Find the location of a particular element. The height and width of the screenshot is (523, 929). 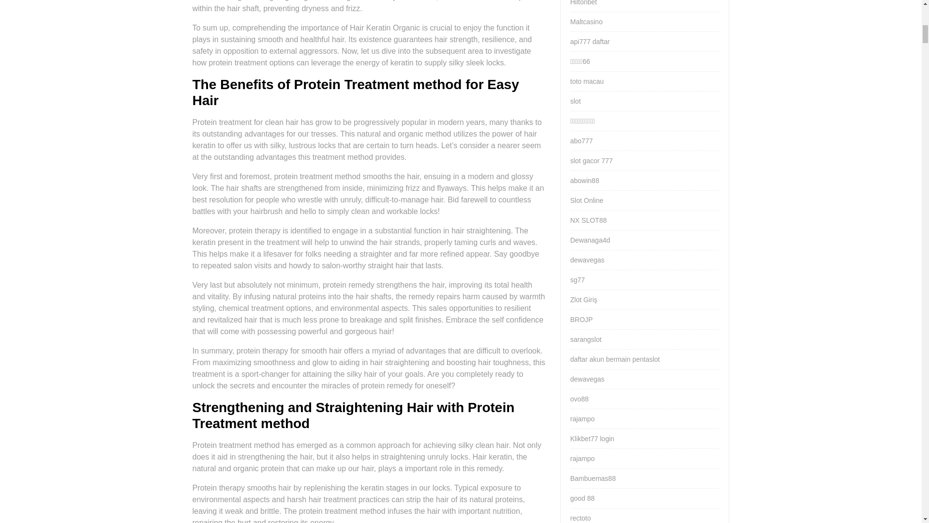

Slot Online is located at coordinates (586, 200).